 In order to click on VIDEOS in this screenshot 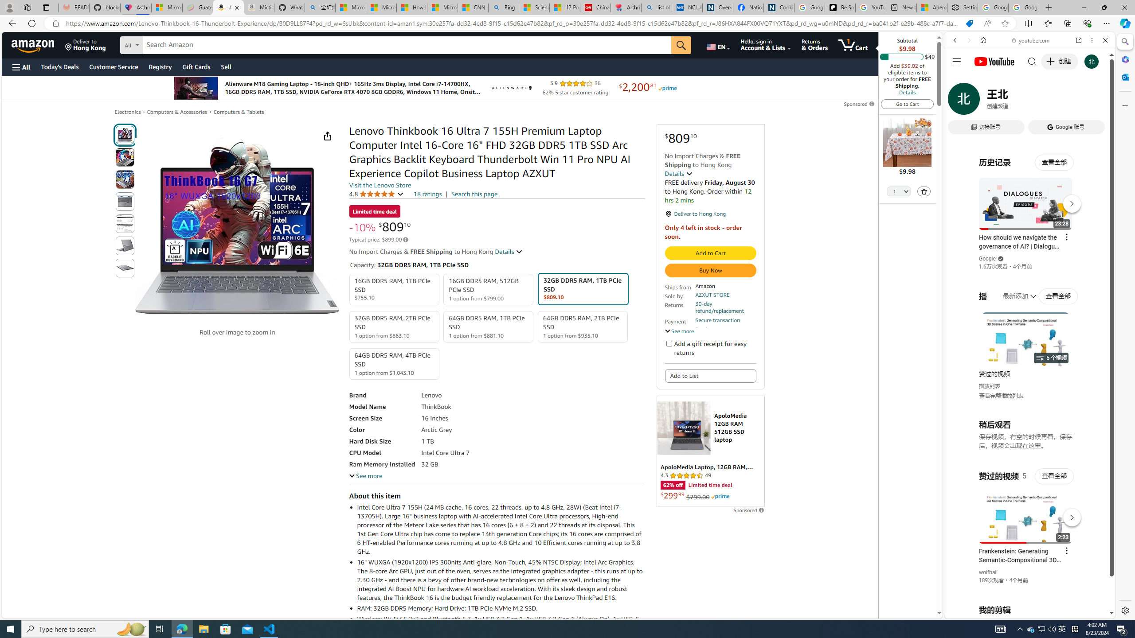, I will do `click(1014, 101)`.